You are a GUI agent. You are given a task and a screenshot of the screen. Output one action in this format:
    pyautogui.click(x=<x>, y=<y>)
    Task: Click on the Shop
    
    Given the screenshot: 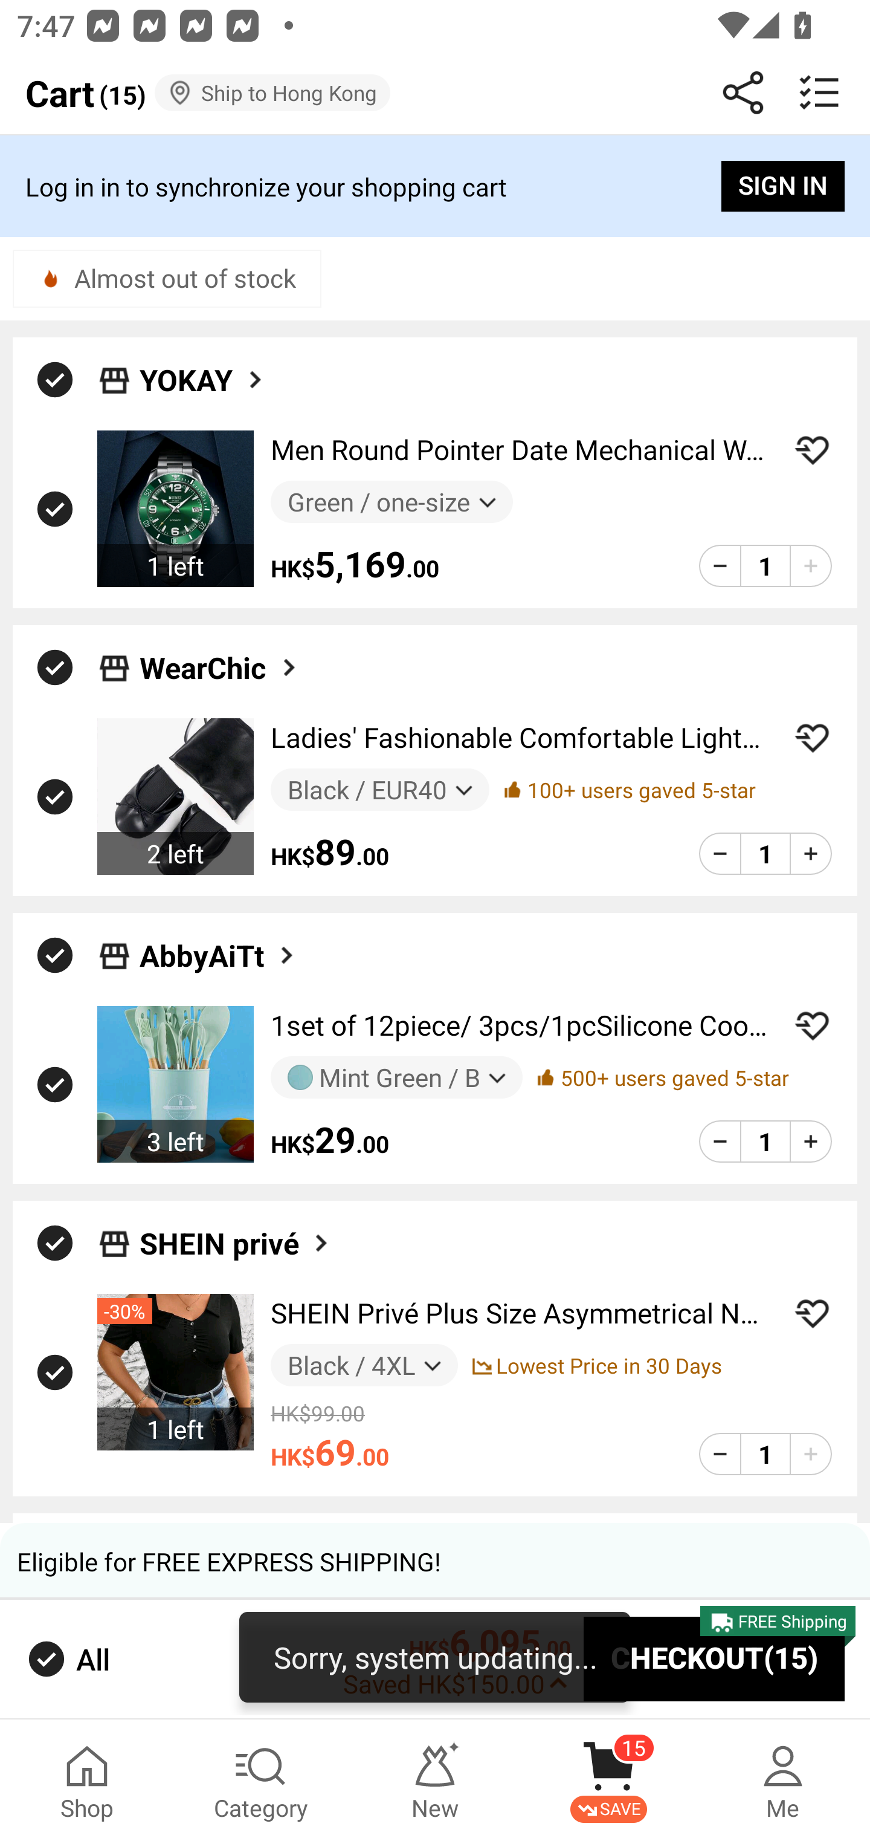 What is the action you would take?
    pyautogui.click(x=87, y=1779)
    